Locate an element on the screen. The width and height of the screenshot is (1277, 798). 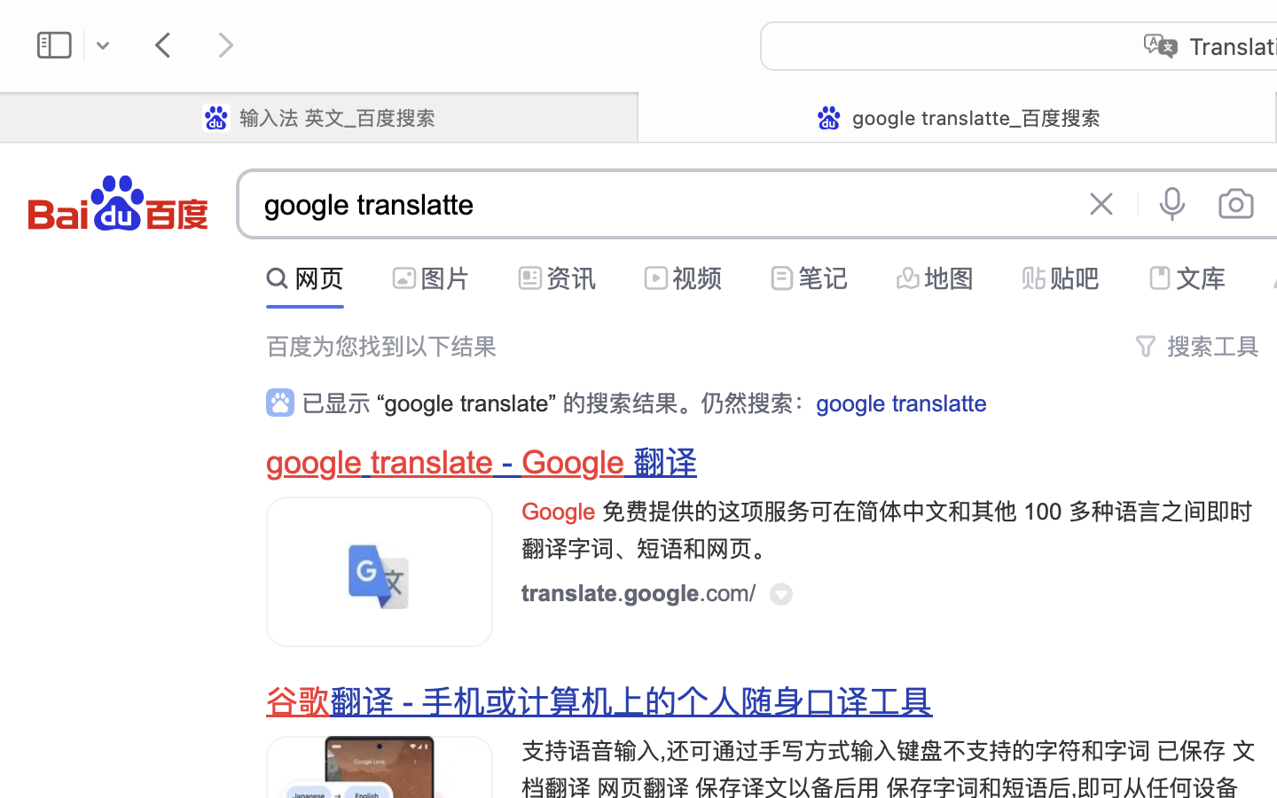
 is located at coordinates (278, 278).